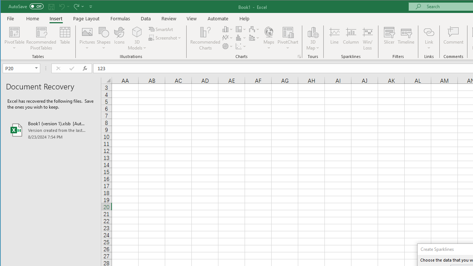 Image resolution: width=473 pixels, height=266 pixels. What do you see at coordinates (389, 38) in the screenshot?
I see `Slicer...` at bounding box center [389, 38].